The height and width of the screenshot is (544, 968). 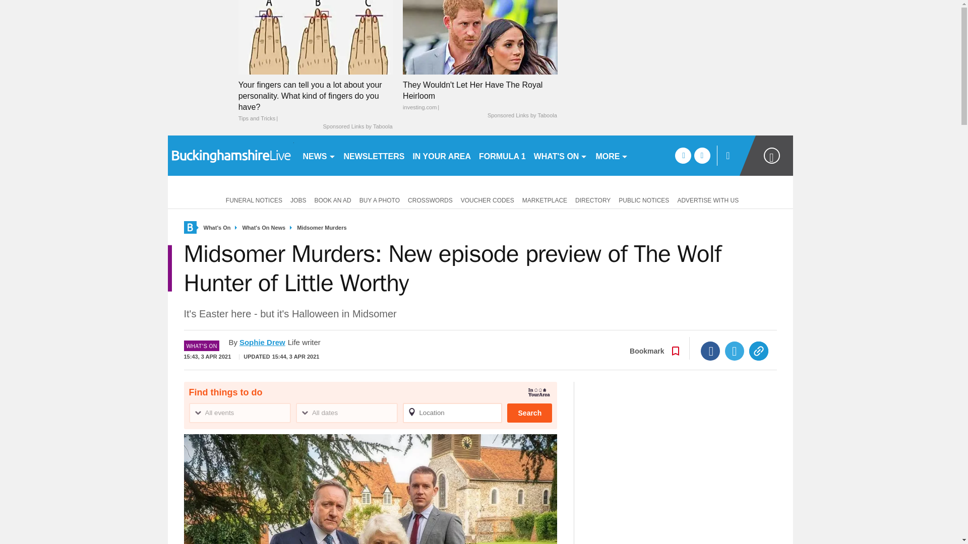 What do you see at coordinates (319, 155) in the screenshot?
I see `NEWS` at bounding box center [319, 155].